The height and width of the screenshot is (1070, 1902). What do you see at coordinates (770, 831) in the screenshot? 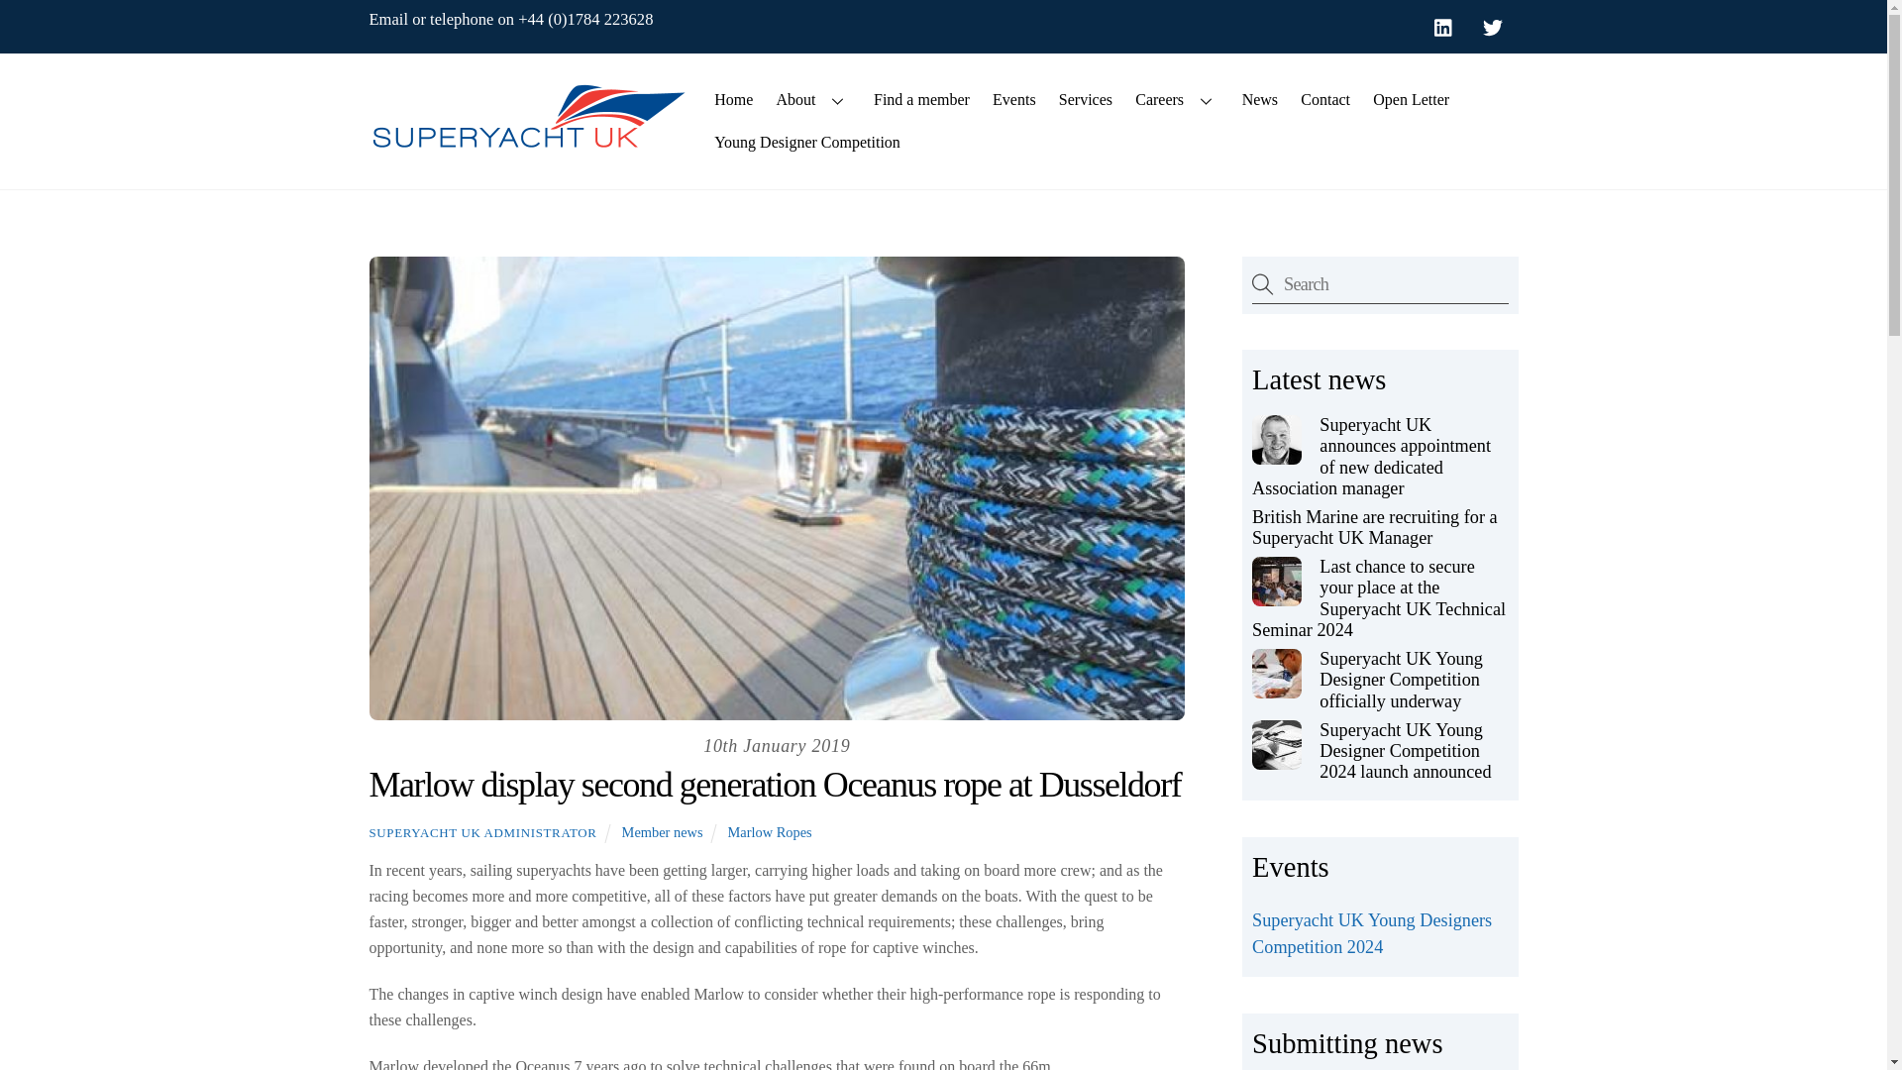
I see `Marlow Ropes` at bounding box center [770, 831].